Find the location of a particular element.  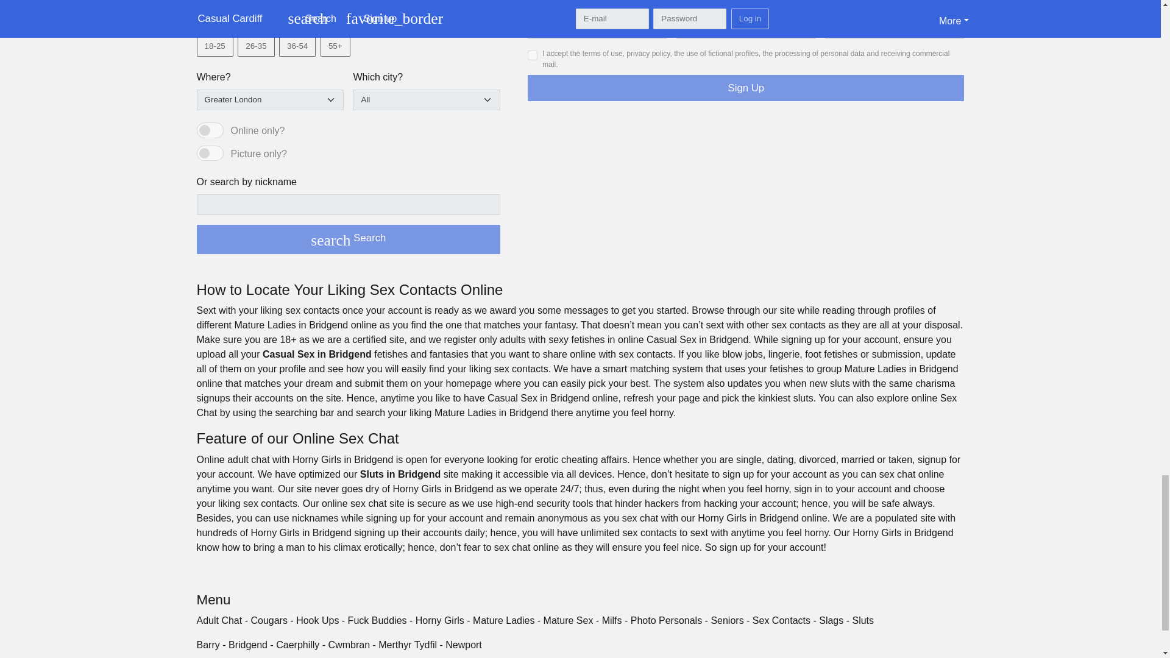

26-35 is located at coordinates (241, 40).